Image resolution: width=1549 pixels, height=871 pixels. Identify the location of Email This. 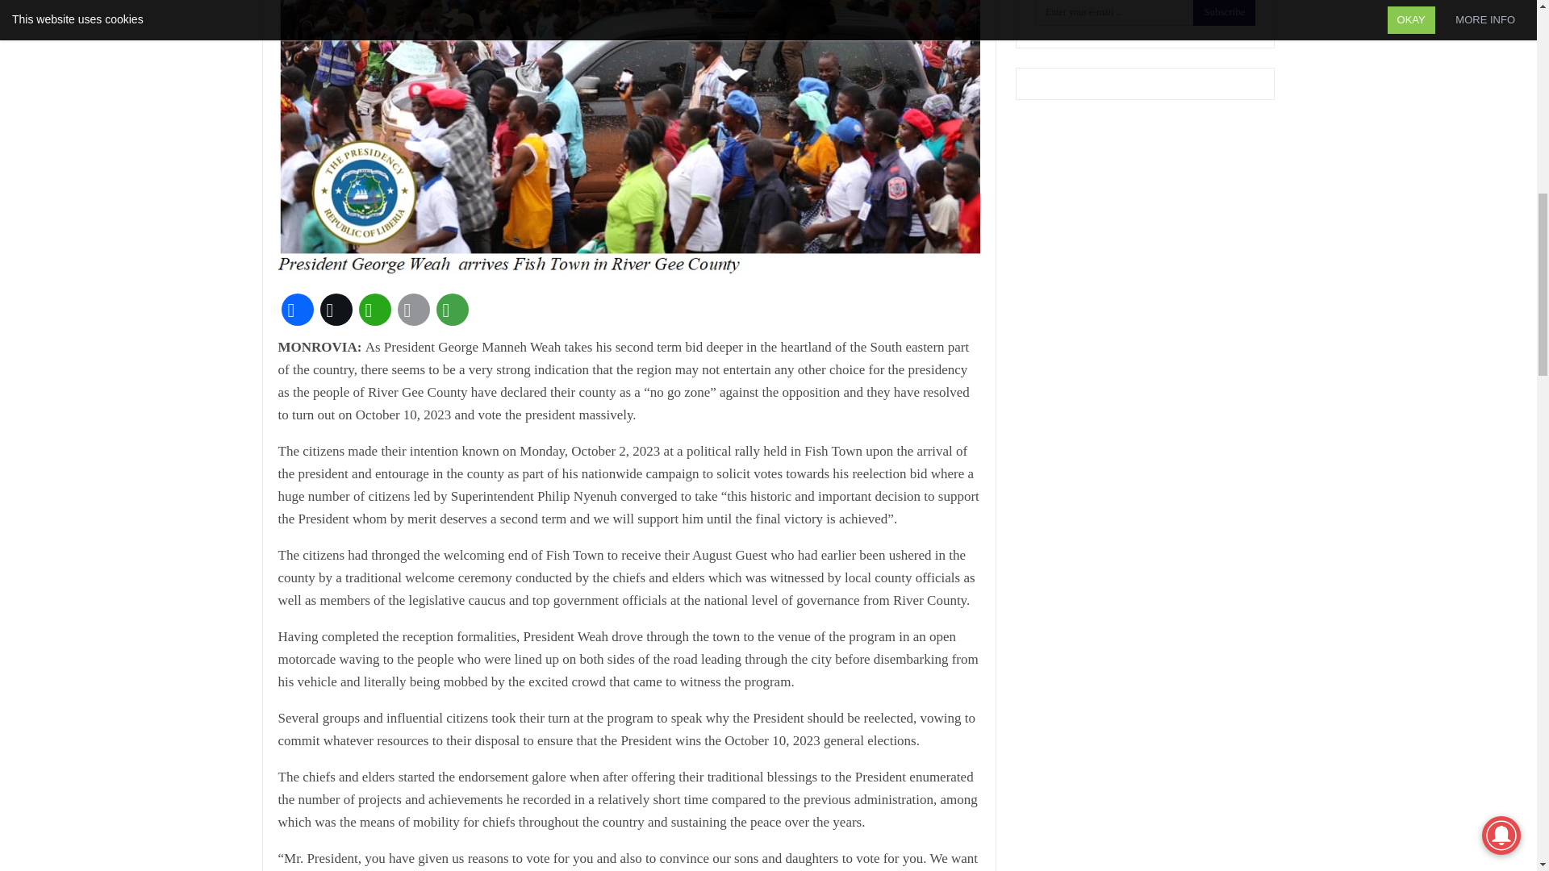
(412, 310).